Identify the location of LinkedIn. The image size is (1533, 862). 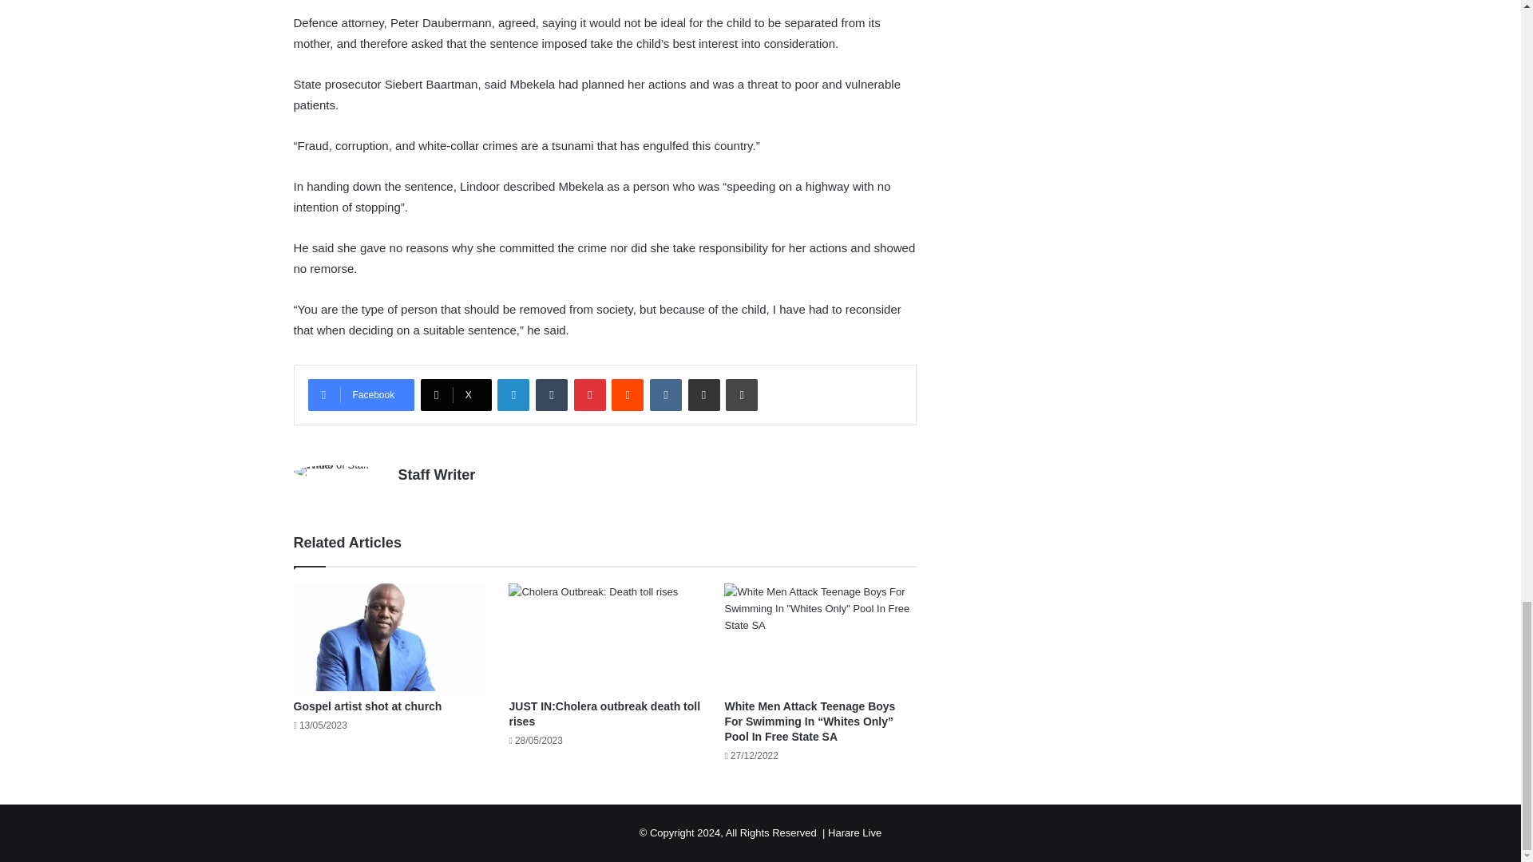
(513, 395).